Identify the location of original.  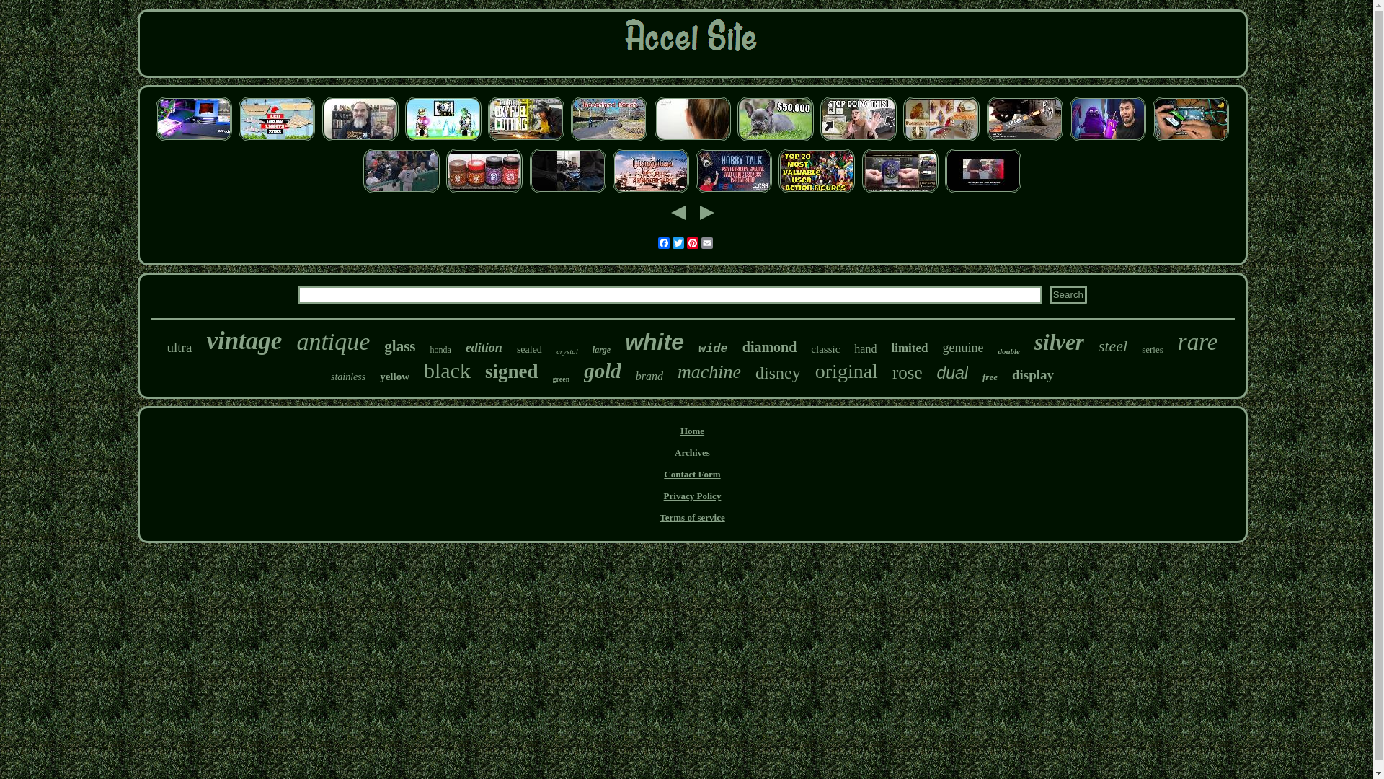
(846, 371).